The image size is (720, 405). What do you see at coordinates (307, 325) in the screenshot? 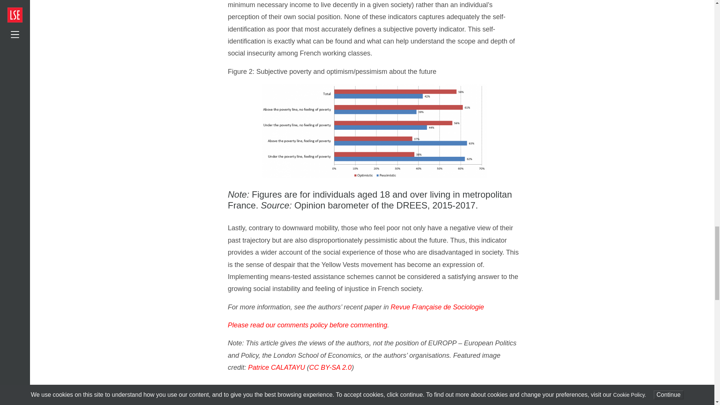
I see `Please read our comments policy before commenting` at bounding box center [307, 325].